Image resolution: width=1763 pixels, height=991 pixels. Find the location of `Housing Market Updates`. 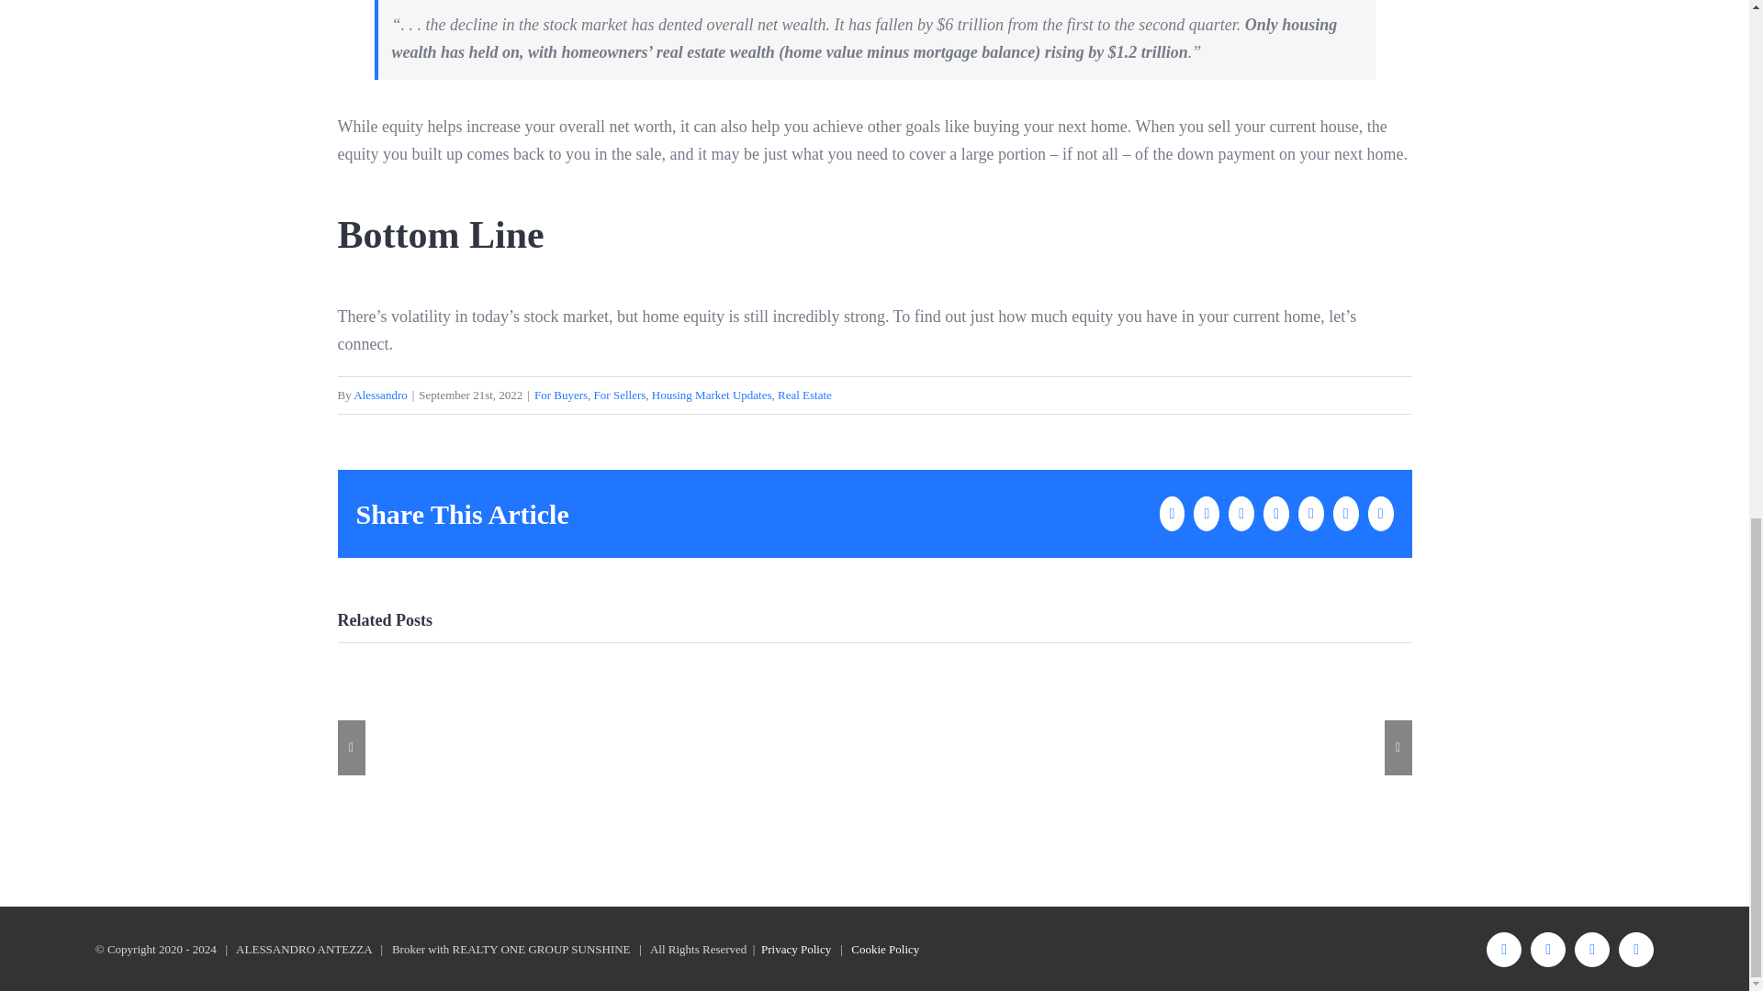

Housing Market Updates is located at coordinates (712, 395).